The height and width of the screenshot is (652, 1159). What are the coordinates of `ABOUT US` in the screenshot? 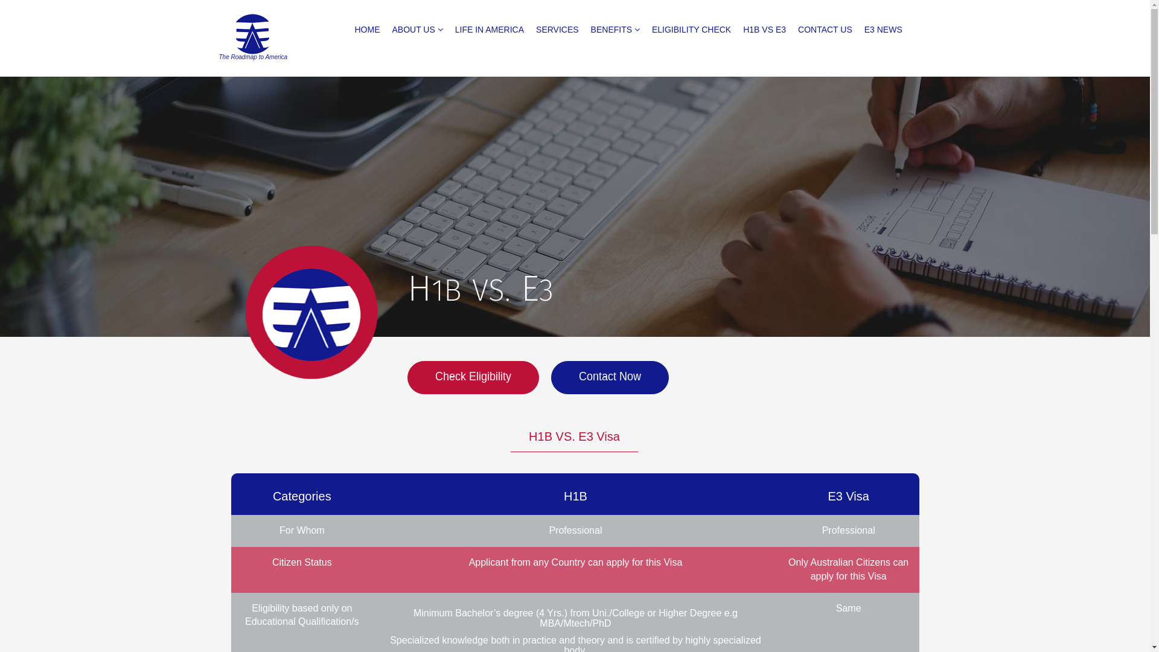 It's located at (418, 30).